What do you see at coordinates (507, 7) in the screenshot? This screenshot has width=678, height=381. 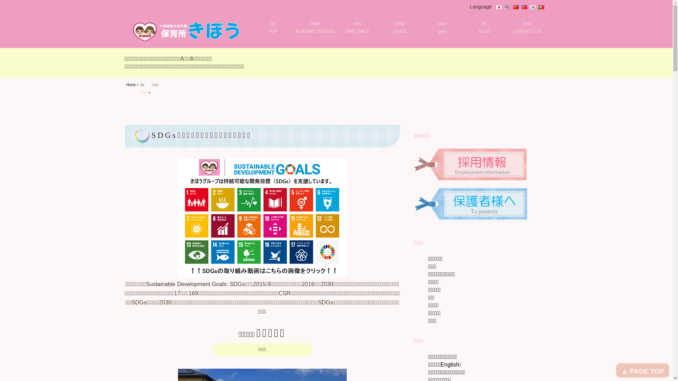 I see `English` at bounding box center [507, 7].